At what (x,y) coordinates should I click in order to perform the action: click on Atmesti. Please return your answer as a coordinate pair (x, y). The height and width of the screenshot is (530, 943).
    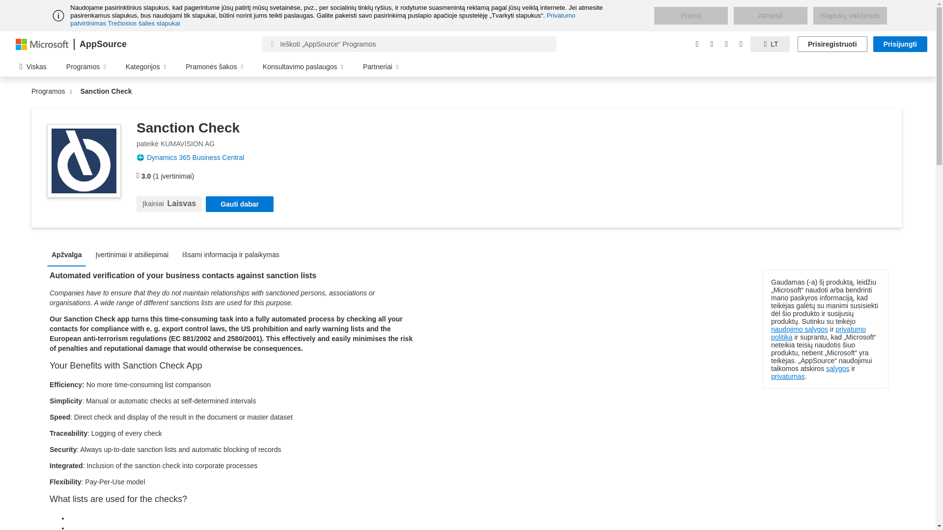
    Looking at the image, I should click on (770, 16).